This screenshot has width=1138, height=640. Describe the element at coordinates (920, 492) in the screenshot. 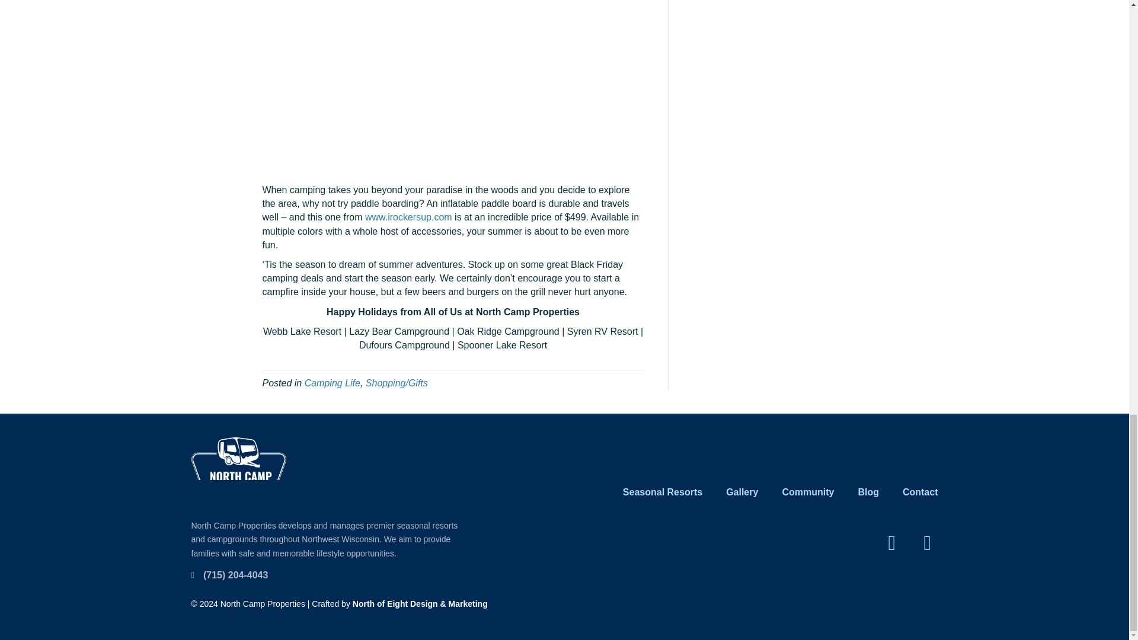

I see `Contact` at that location.